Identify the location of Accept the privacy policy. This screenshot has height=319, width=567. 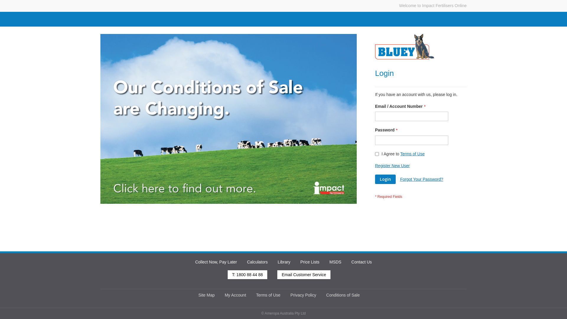
(377, 154).